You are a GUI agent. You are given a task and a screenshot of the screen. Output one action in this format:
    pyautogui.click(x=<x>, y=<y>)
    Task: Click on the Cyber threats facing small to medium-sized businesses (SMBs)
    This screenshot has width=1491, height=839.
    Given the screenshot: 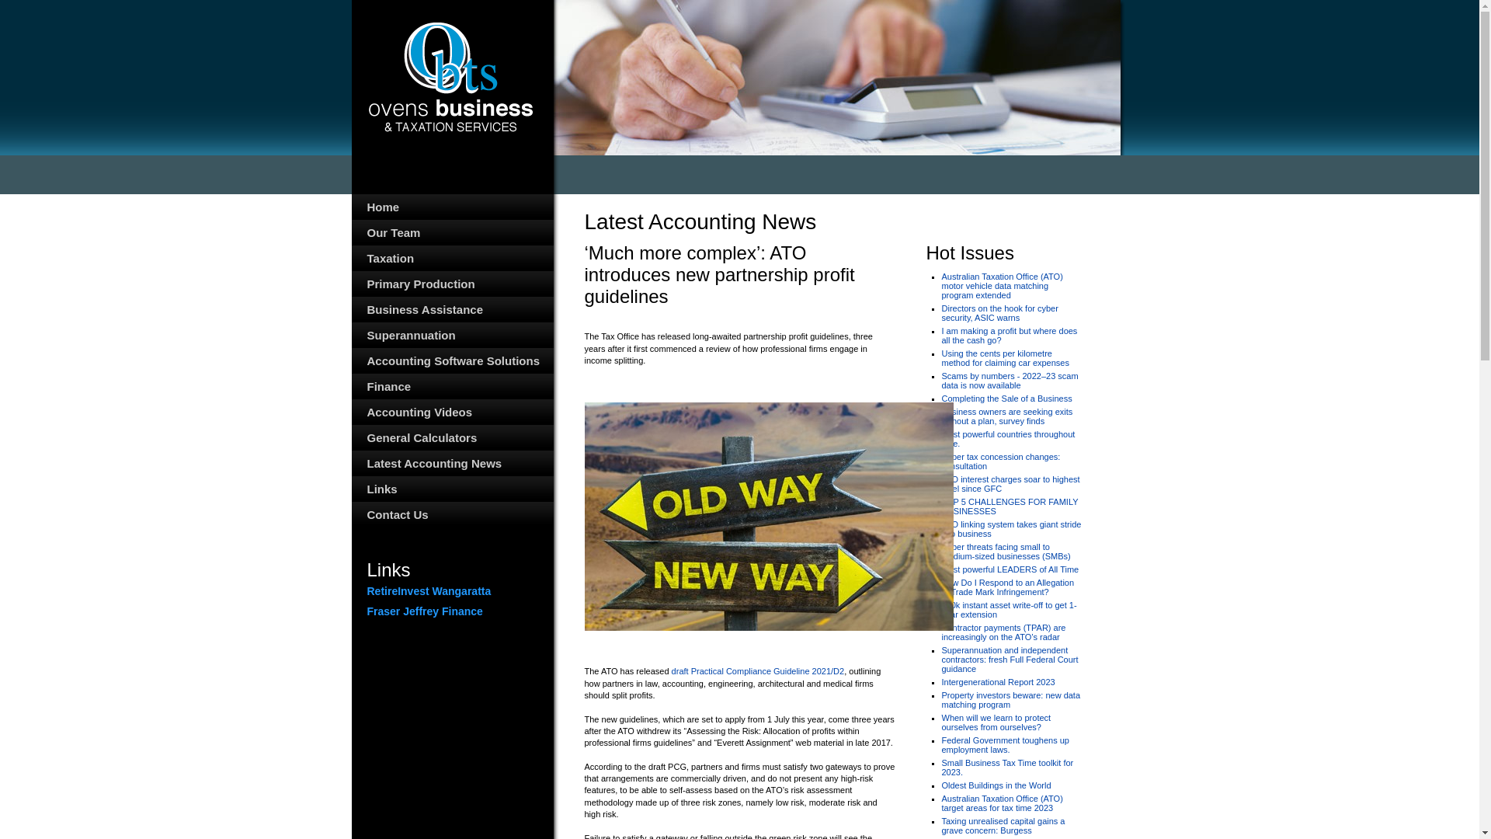 What is the action you would take?
    pyautogui.click(x=1006, y=552)
    